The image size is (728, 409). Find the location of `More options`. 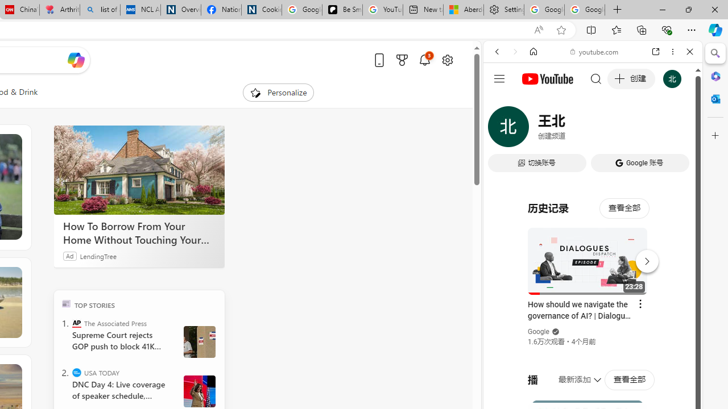

More options is located at coordinates (672, 52).